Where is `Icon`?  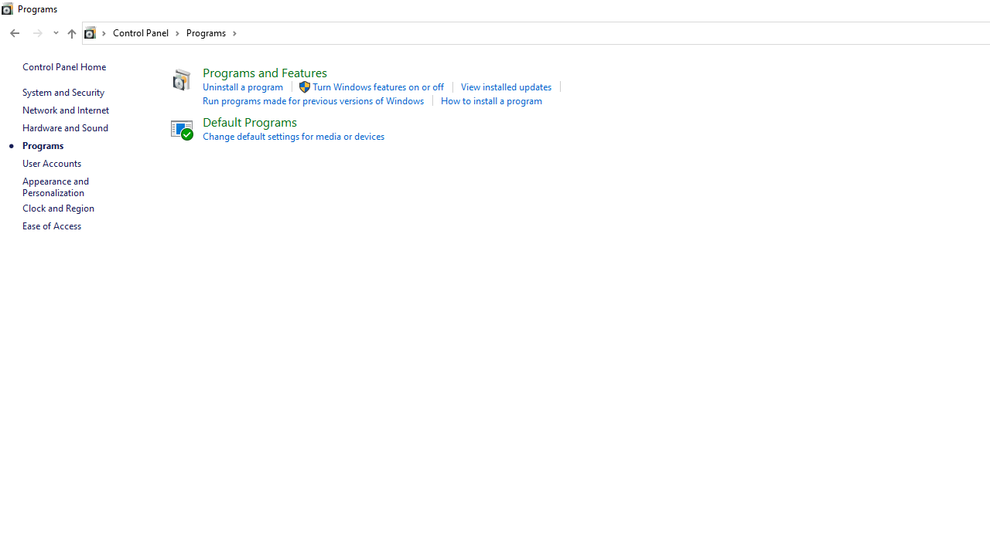
Icon is located at coordinates (305, 86).